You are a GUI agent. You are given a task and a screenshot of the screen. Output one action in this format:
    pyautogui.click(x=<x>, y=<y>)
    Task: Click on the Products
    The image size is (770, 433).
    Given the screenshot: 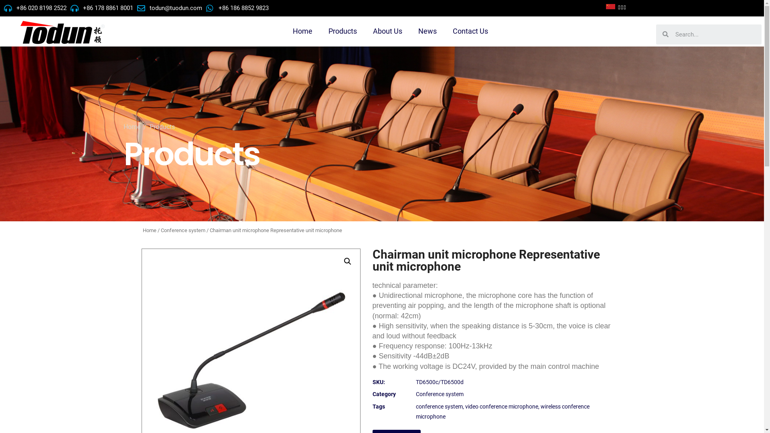 What is the action you would take?
    pyautogui.click(x=342, y=31)
    